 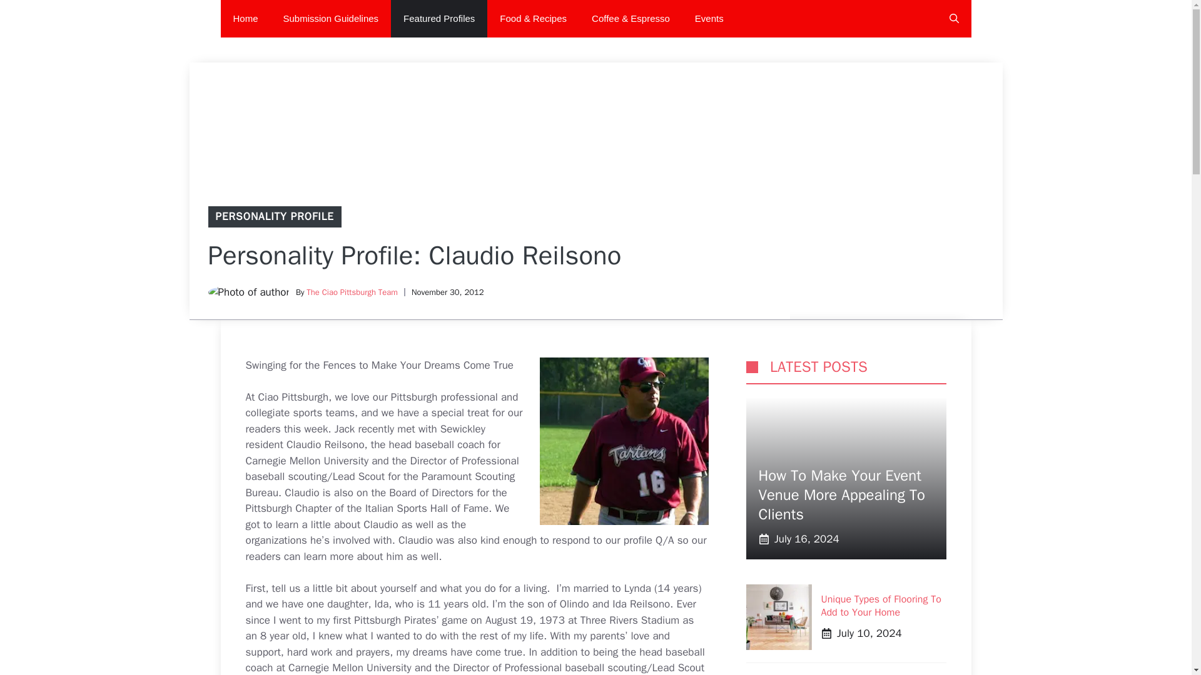 I want to click on CMU, so click(x=624, y=441).